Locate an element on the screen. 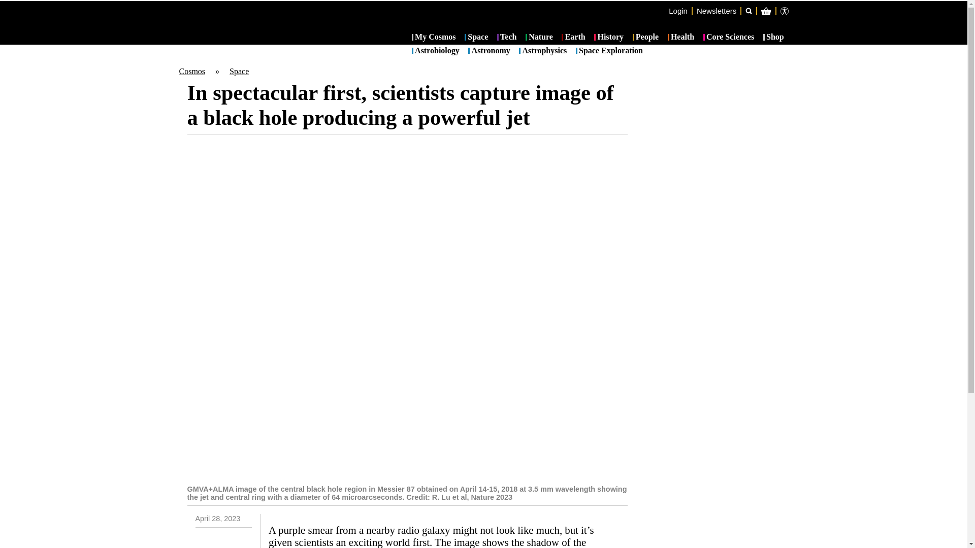 This screenshot has width=975, height=548. Shop is located at coordinates (773, 37).